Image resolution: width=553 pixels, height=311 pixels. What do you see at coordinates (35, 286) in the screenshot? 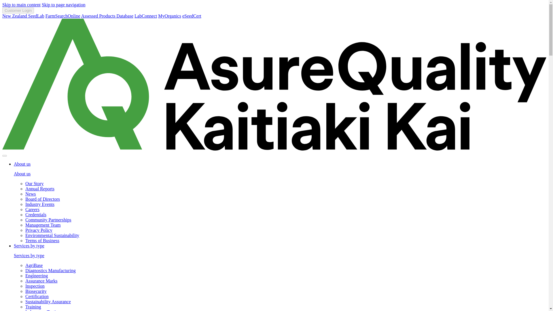
I see `Inspection` at bounding box center [35, 286].